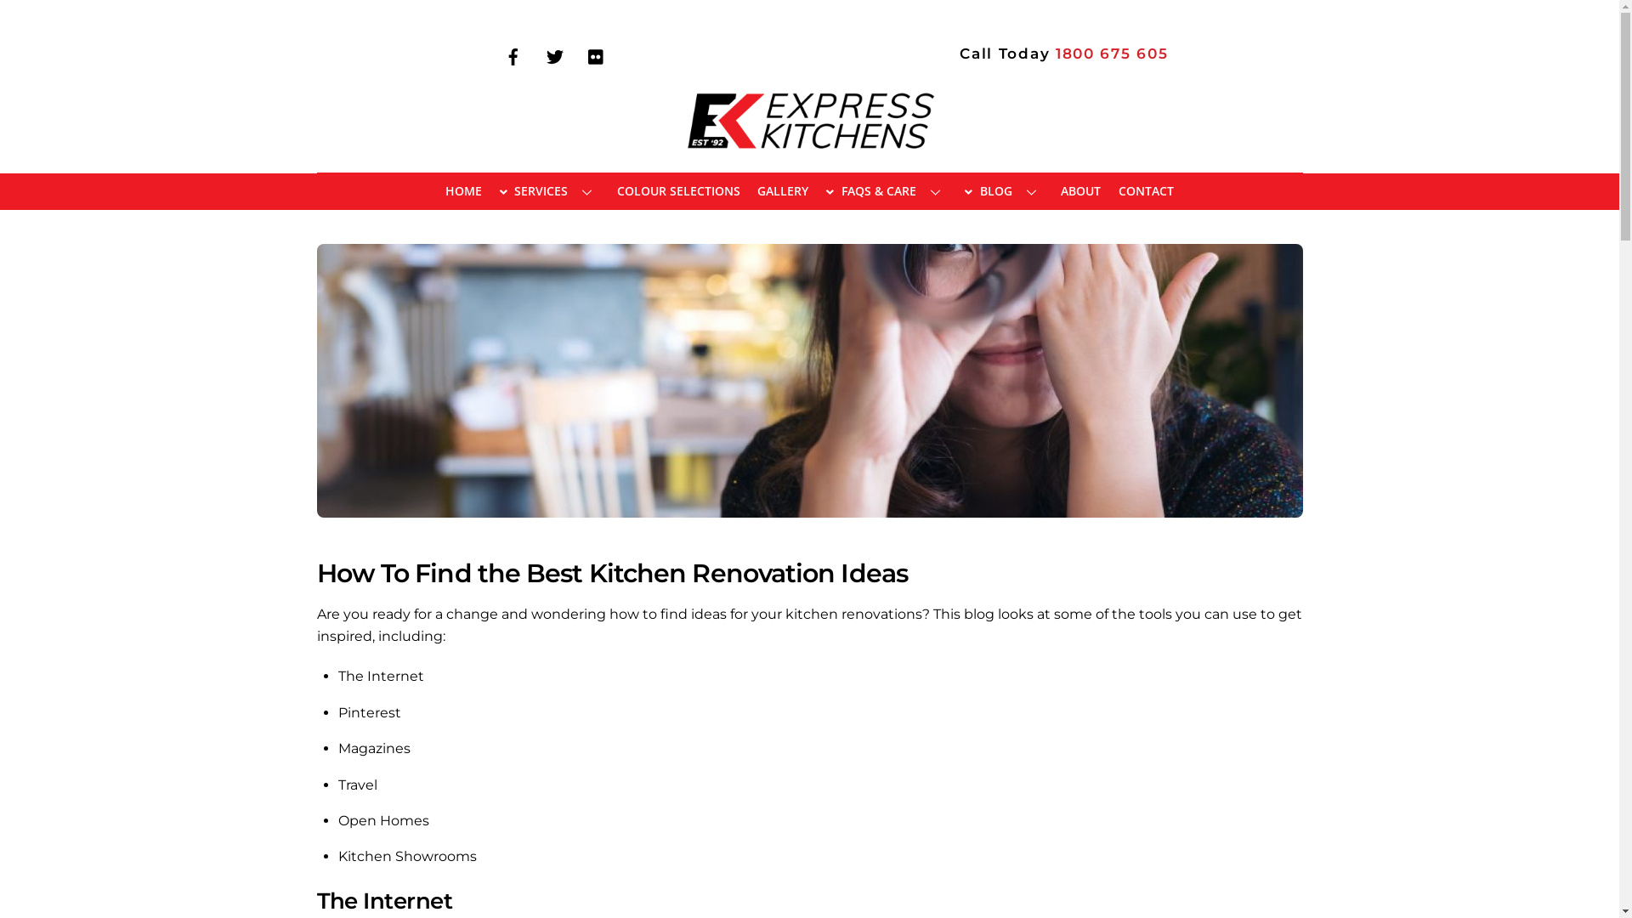 Image resolution: width=1632 pixels, height=918 pixels. I want to click on 1800 675 605, so click(1112, 54).